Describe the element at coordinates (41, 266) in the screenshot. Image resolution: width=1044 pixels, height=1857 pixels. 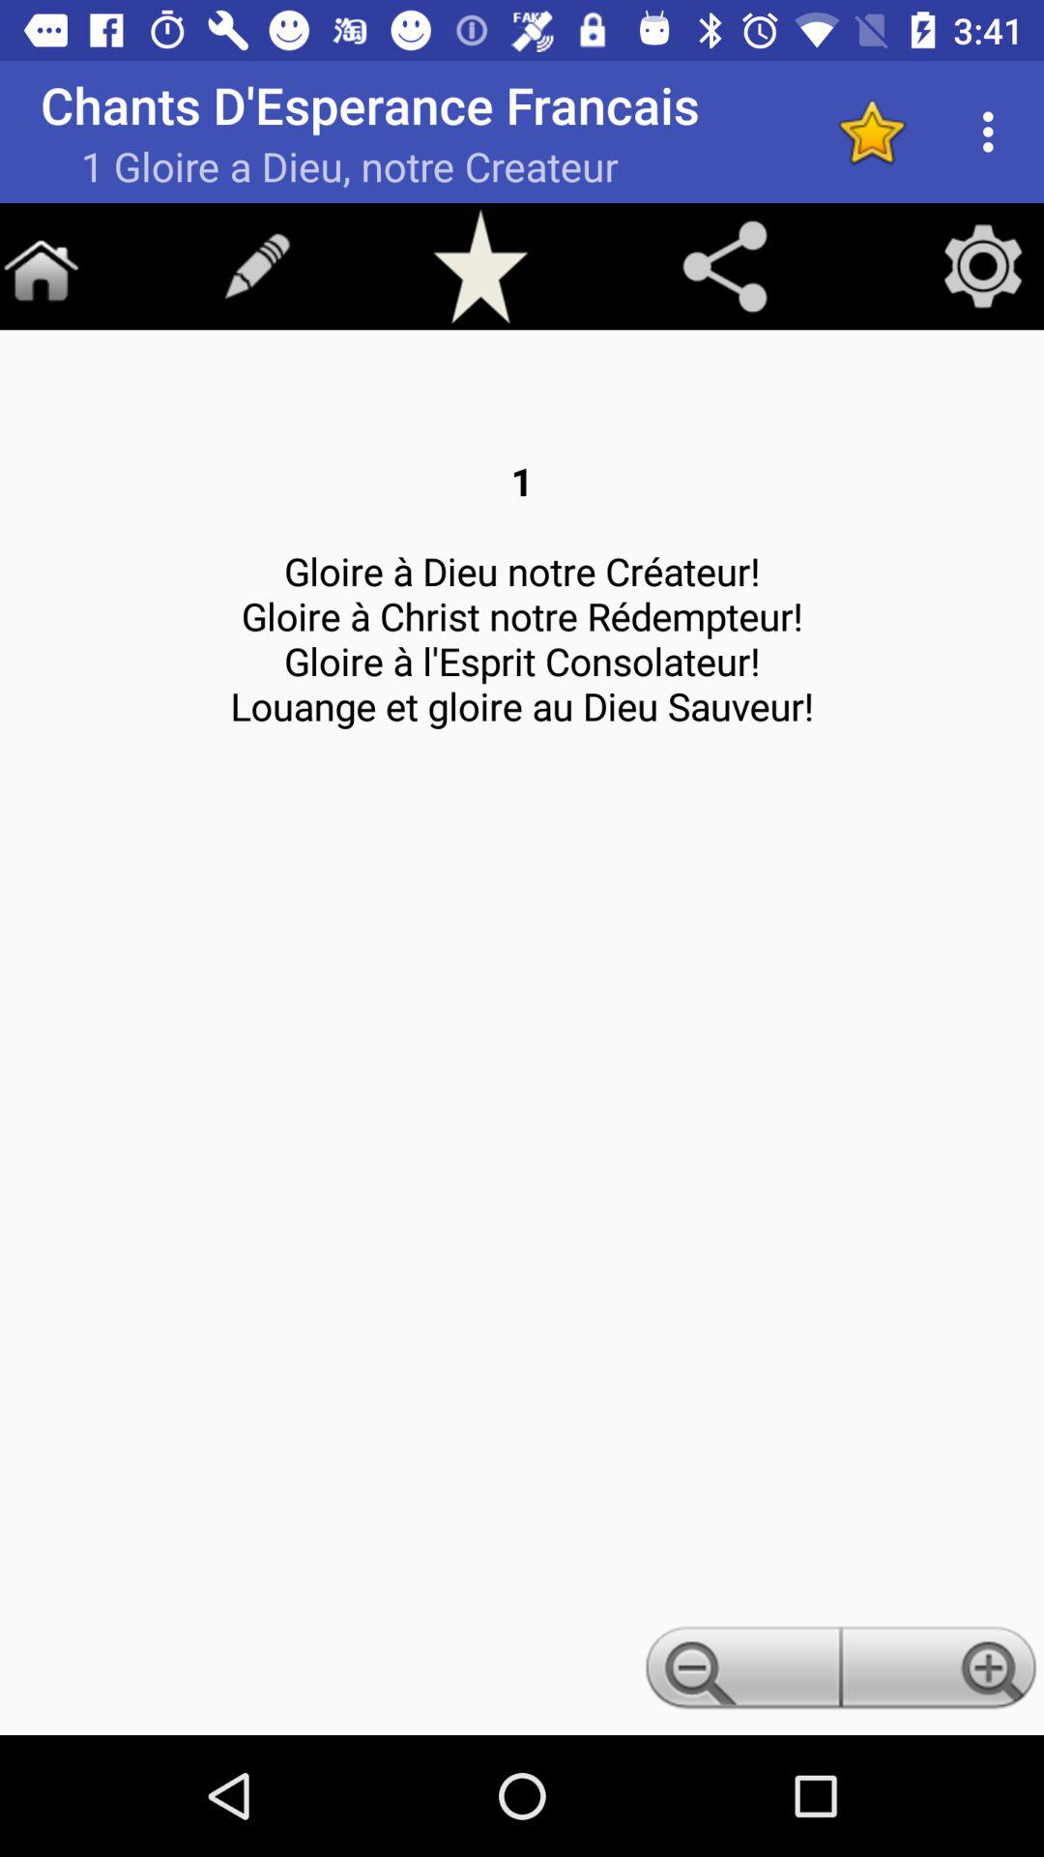
I see `select app below the 1 gloire a item` at that location.